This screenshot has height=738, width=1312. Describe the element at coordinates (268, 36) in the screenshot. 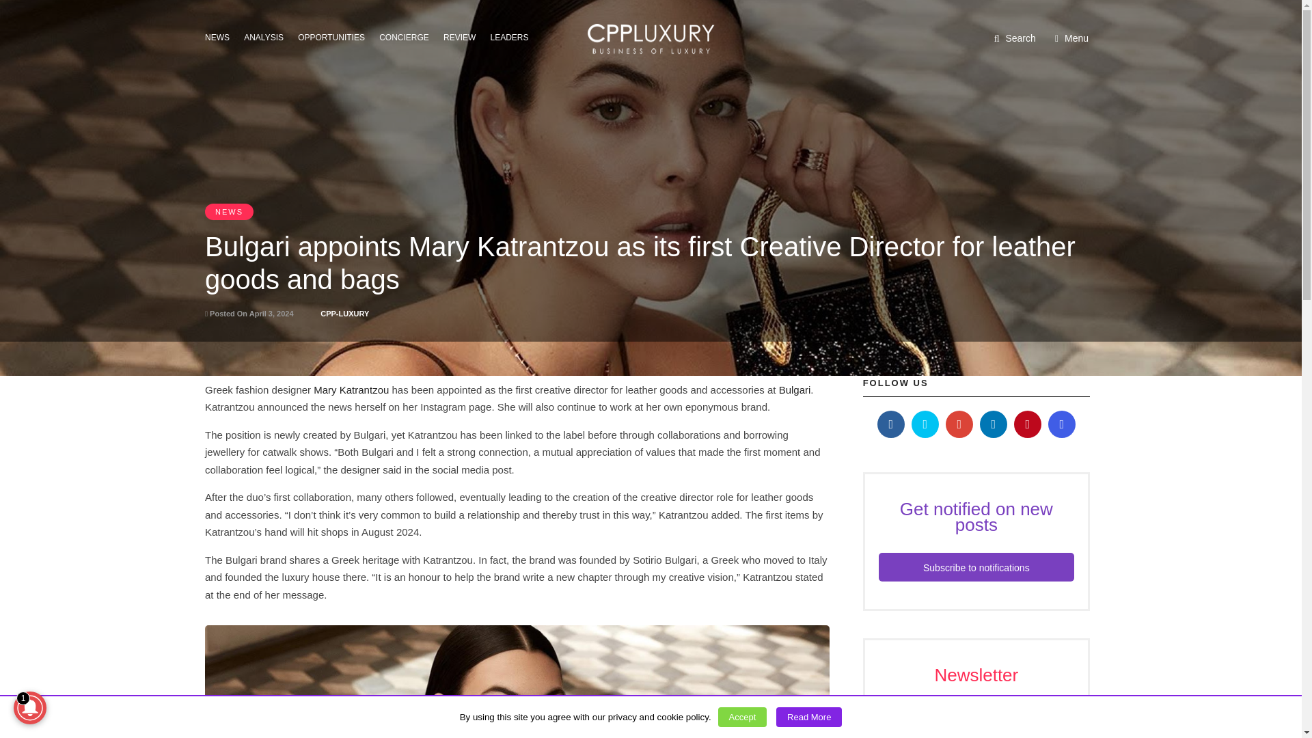

I see `ANALYSIS` at that location.